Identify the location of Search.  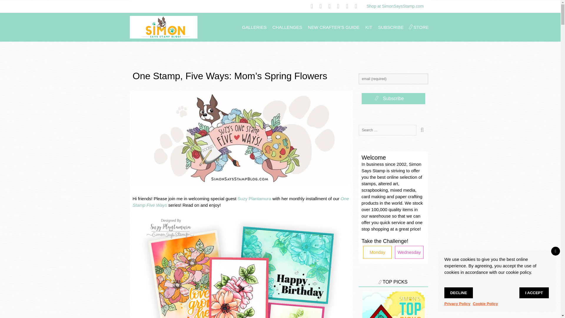
(422, 130).